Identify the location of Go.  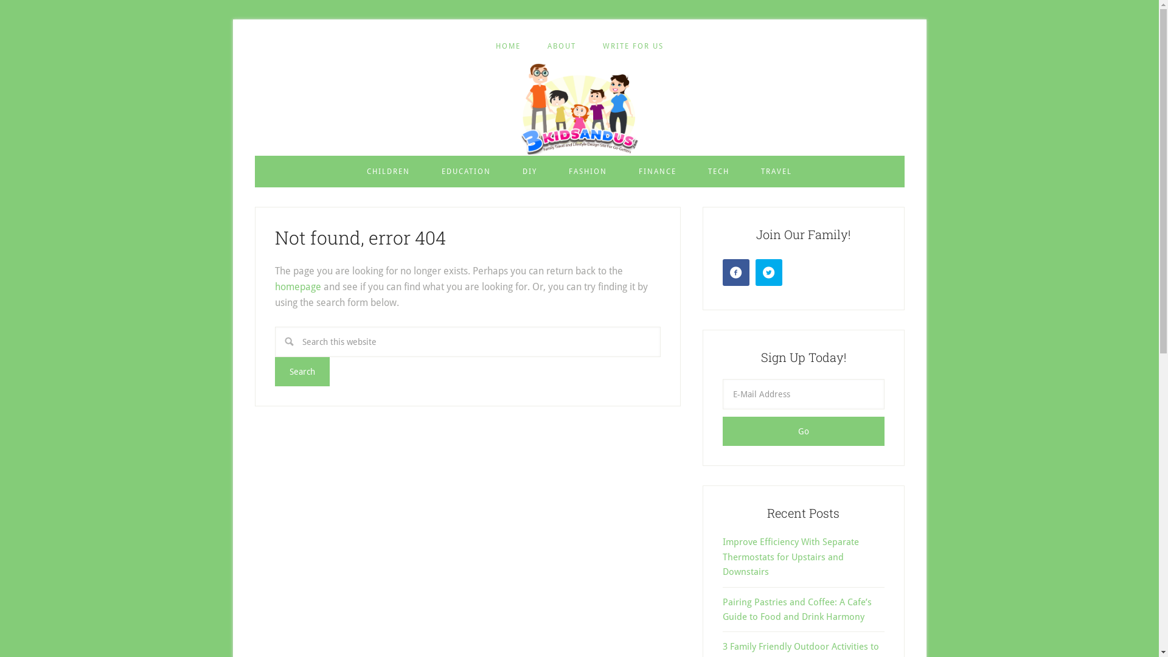
(804, 431).